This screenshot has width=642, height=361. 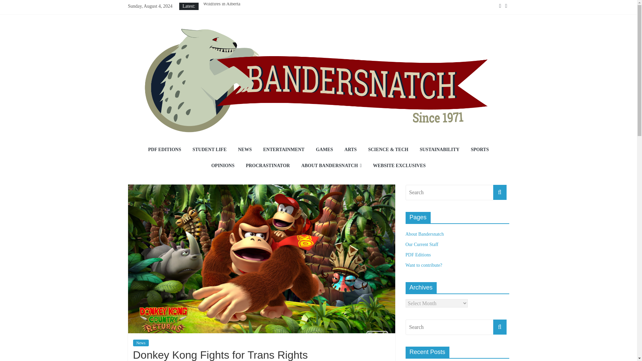 I want to click on Lilypads, so click(x=211, y=26).